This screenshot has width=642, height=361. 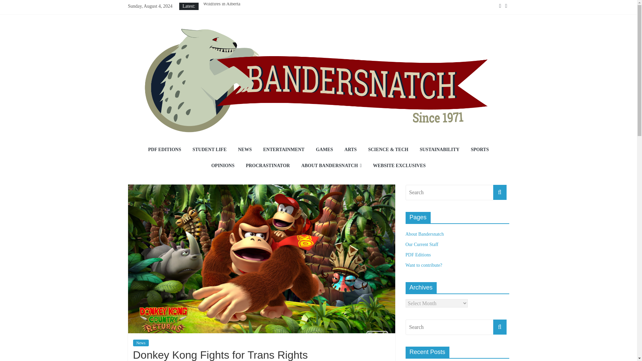 I want to click on Lilypads, so click(x=211, y=26).